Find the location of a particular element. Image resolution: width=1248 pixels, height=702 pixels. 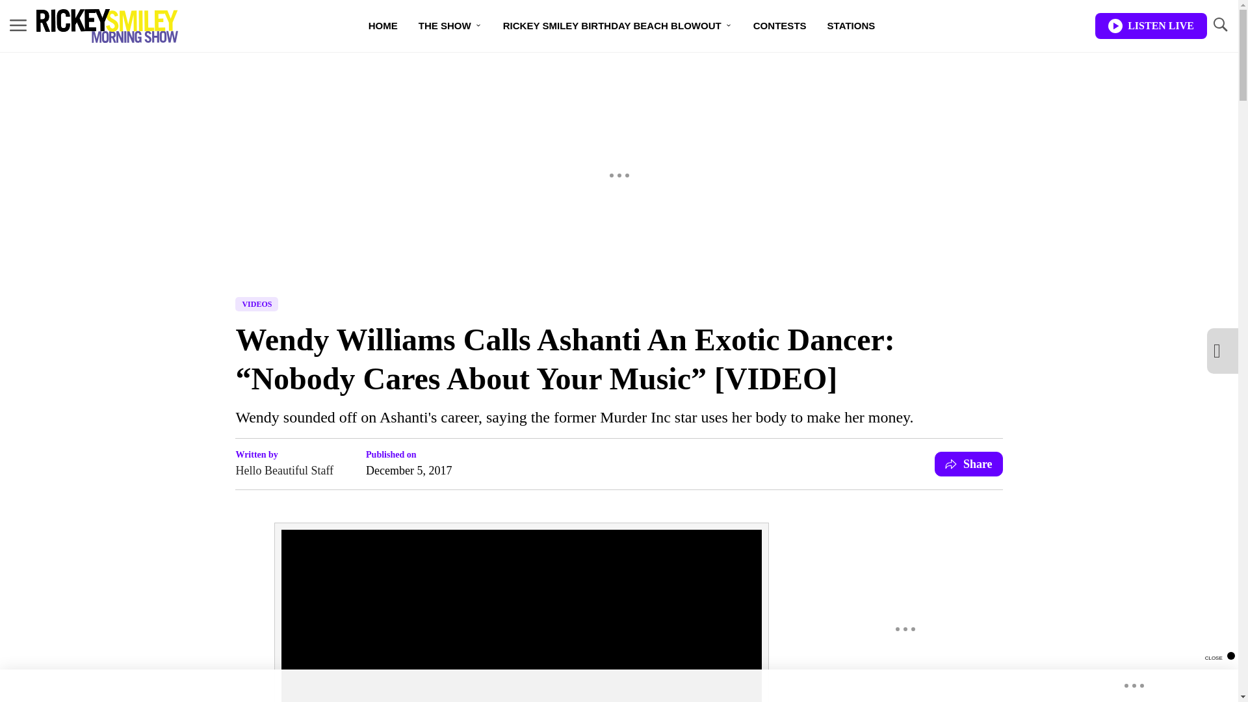

Hello Beautiful Staff is located at coordinates (284, 470).